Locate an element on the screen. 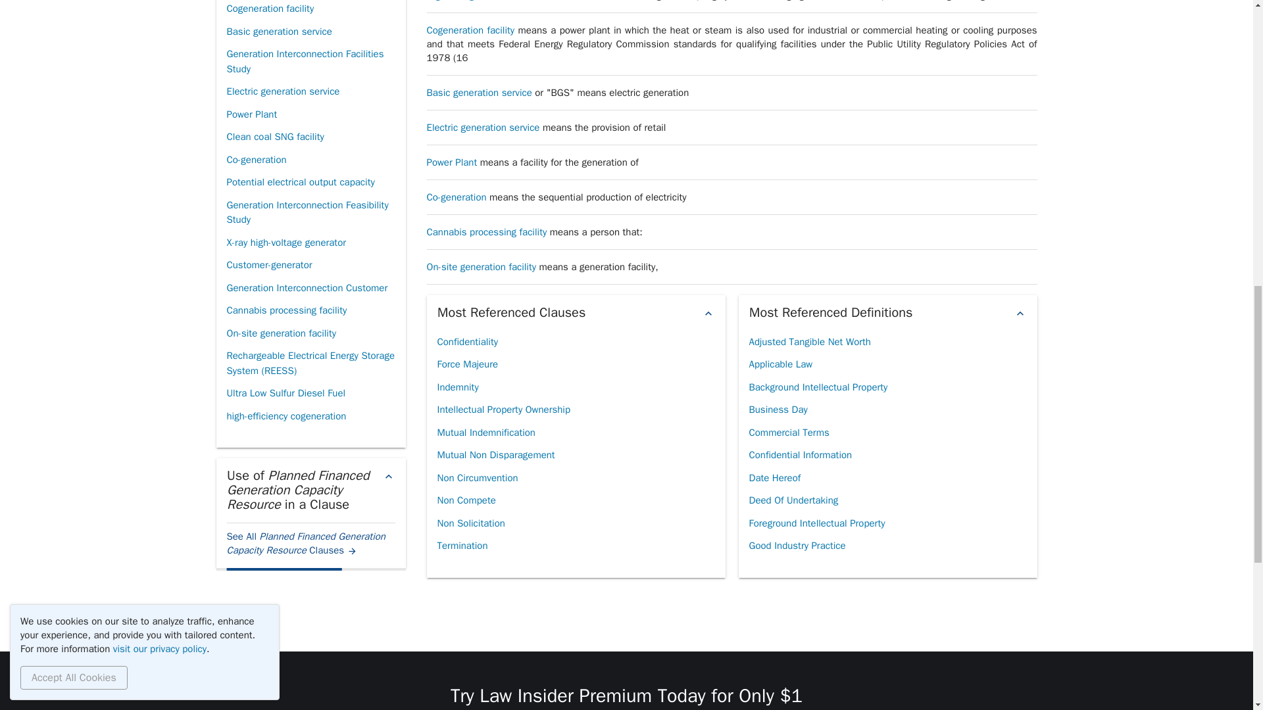  Generation Interconnection Feasibility Study is located at coordinates (310, 212).